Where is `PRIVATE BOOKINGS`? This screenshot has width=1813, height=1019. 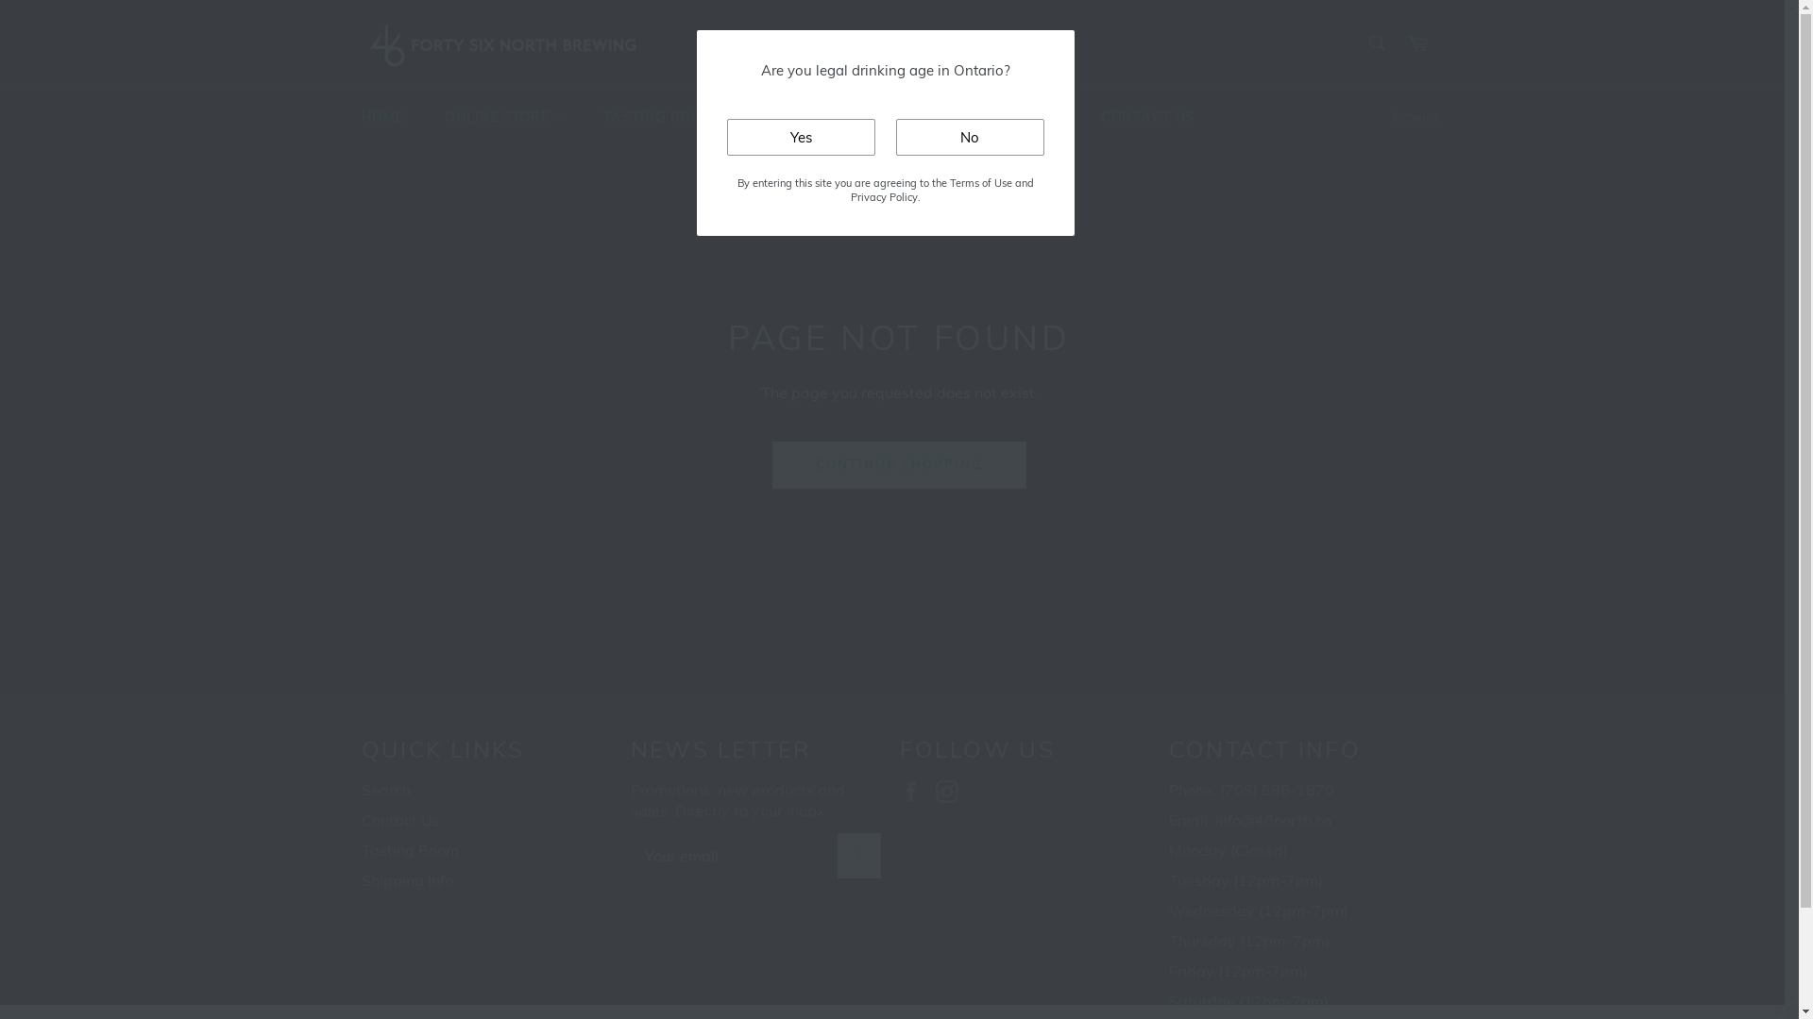 PRIVATE BOOKINGS is located at coordinates (839, 117).